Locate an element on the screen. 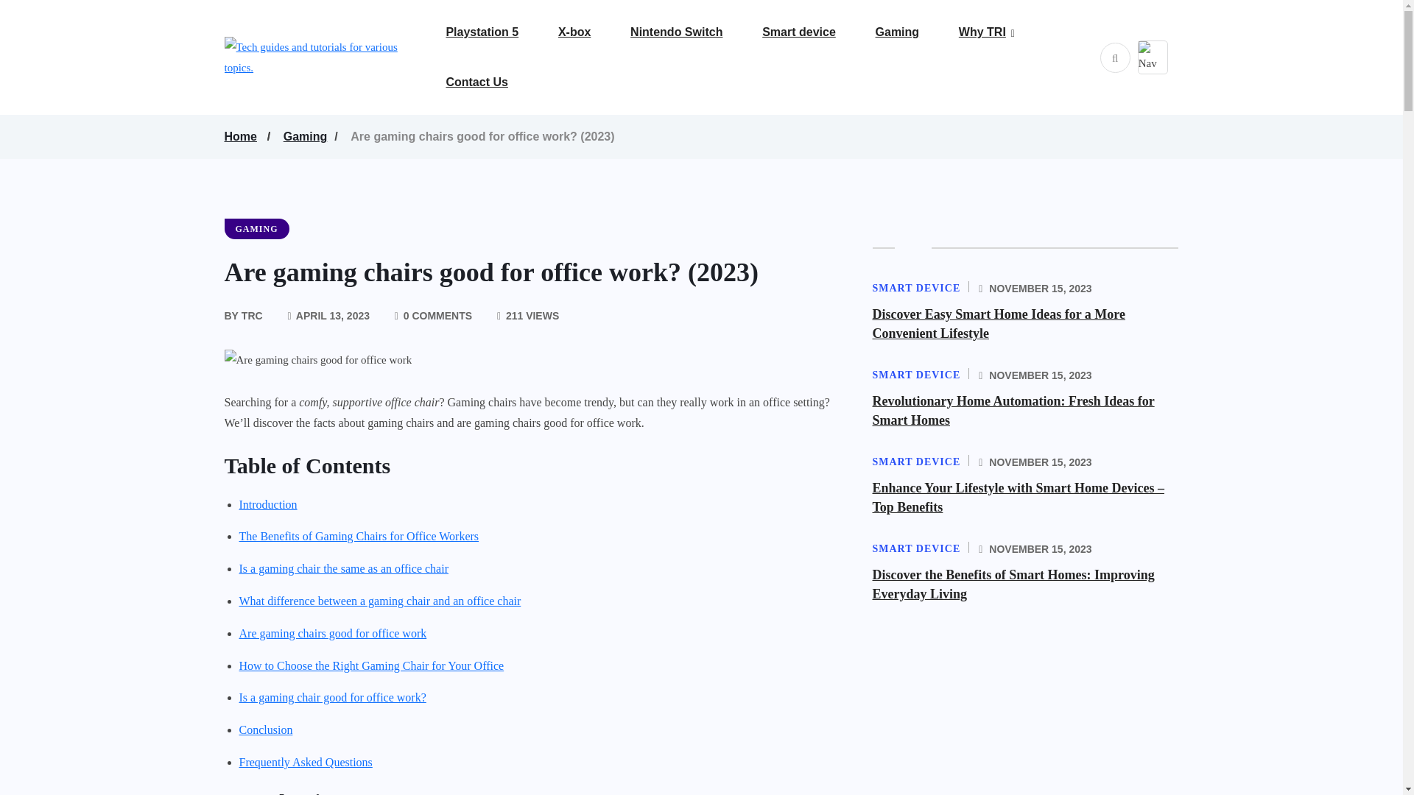 The height and width of the screenshot is (795, 1414). Is a gaming chair the same as an office chair is located at coordinates (343, 570).